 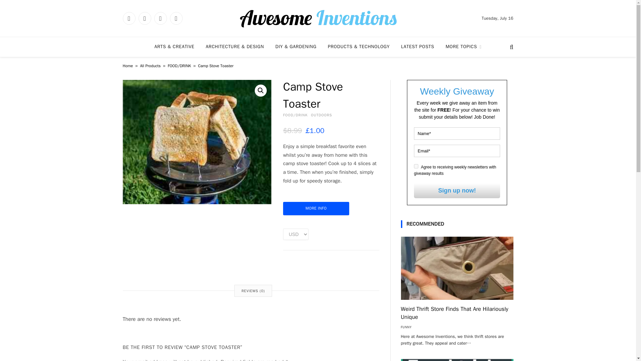 I want to click on MORE INFO, so click(x=316, y=208).